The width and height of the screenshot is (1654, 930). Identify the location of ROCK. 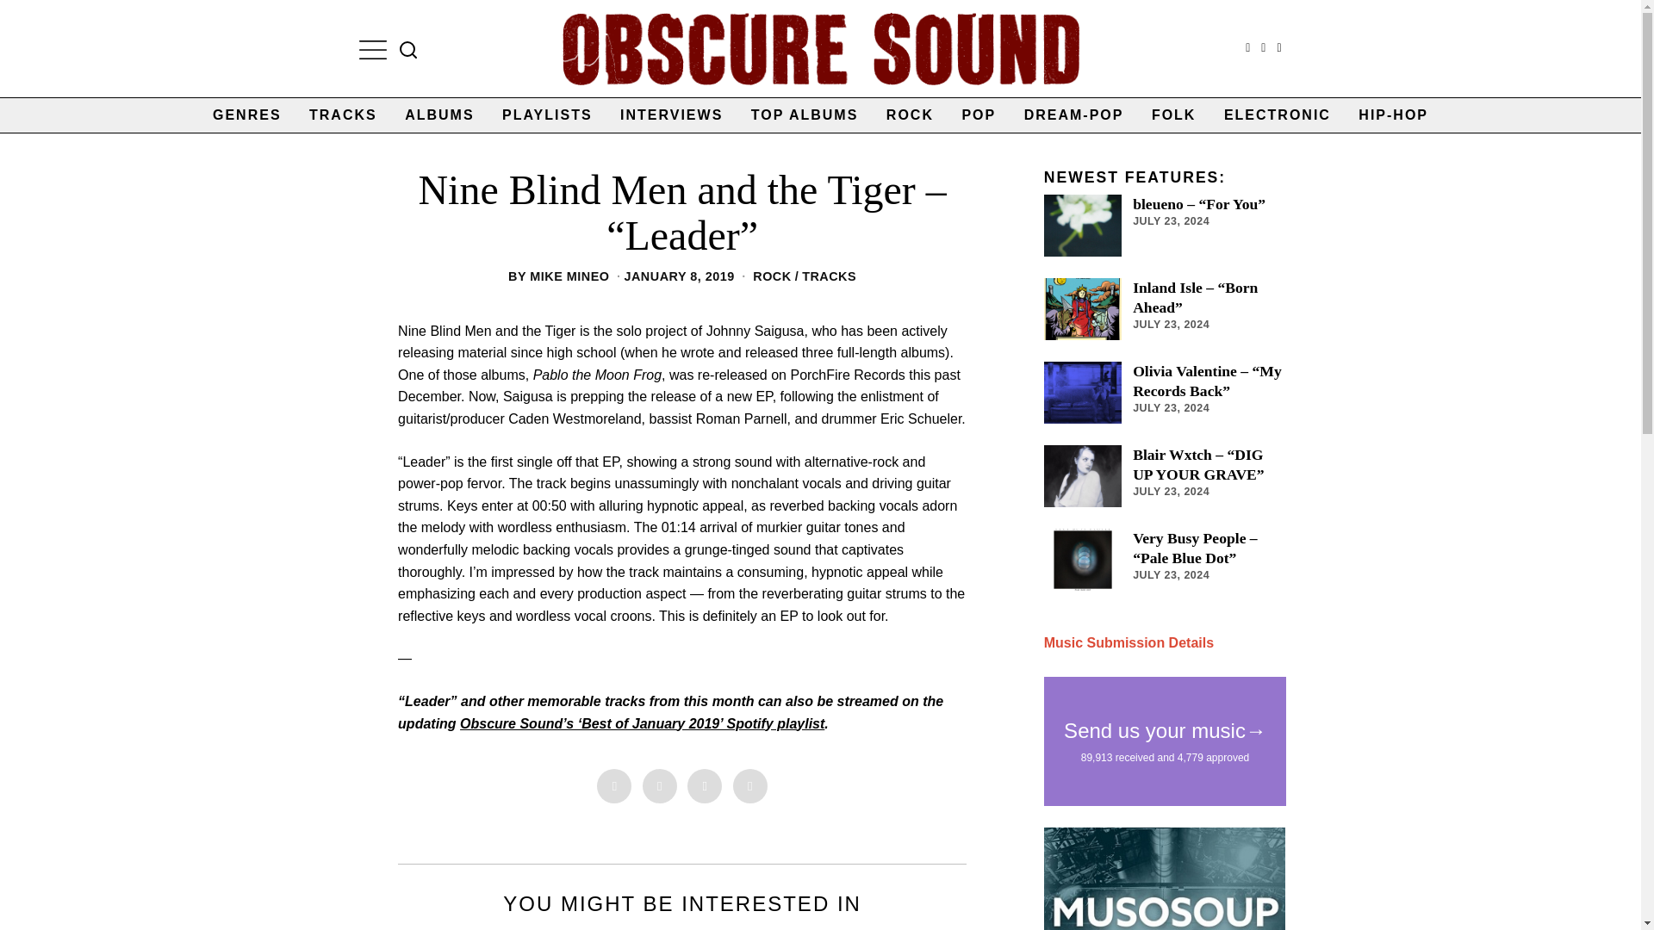
(771, 276).